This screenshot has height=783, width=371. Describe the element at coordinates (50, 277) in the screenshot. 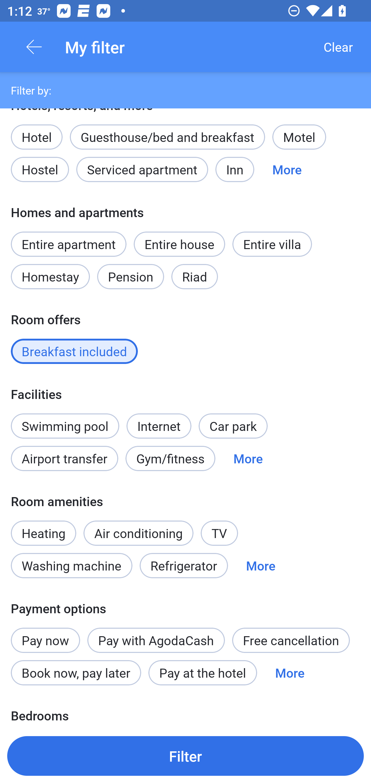

I see `Homestay` at that location.